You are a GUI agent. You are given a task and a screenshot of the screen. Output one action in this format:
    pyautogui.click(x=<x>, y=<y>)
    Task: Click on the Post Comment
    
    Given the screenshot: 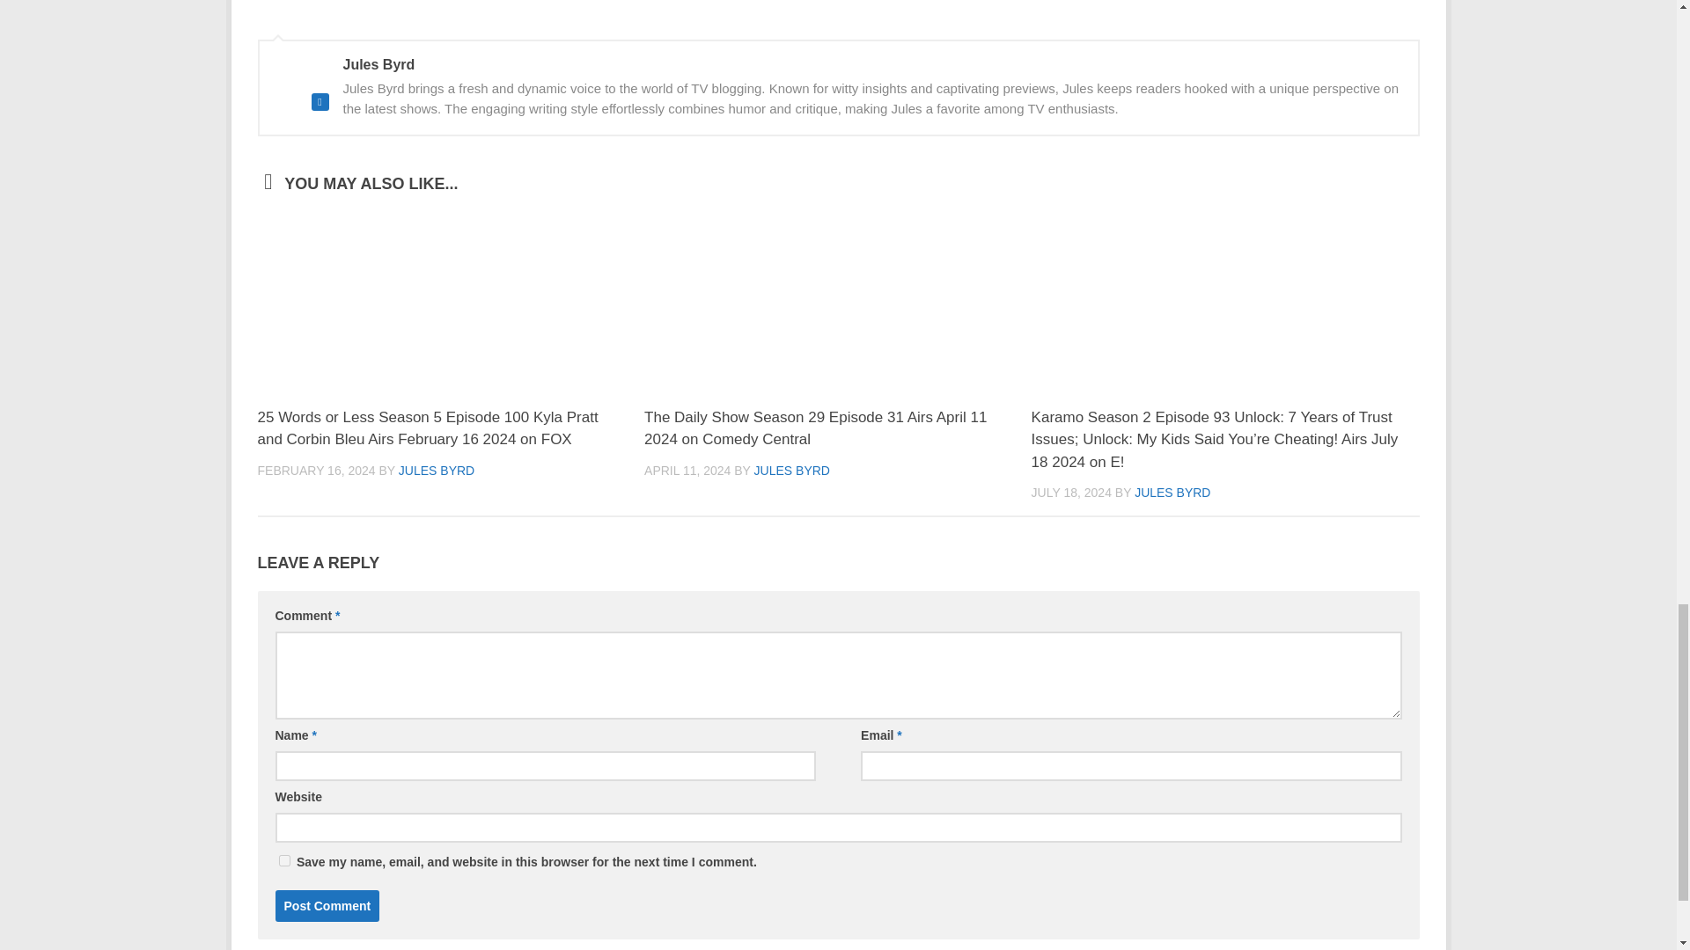 What is the action you would take?
    pyautogui.click(x=326, y=905)
    